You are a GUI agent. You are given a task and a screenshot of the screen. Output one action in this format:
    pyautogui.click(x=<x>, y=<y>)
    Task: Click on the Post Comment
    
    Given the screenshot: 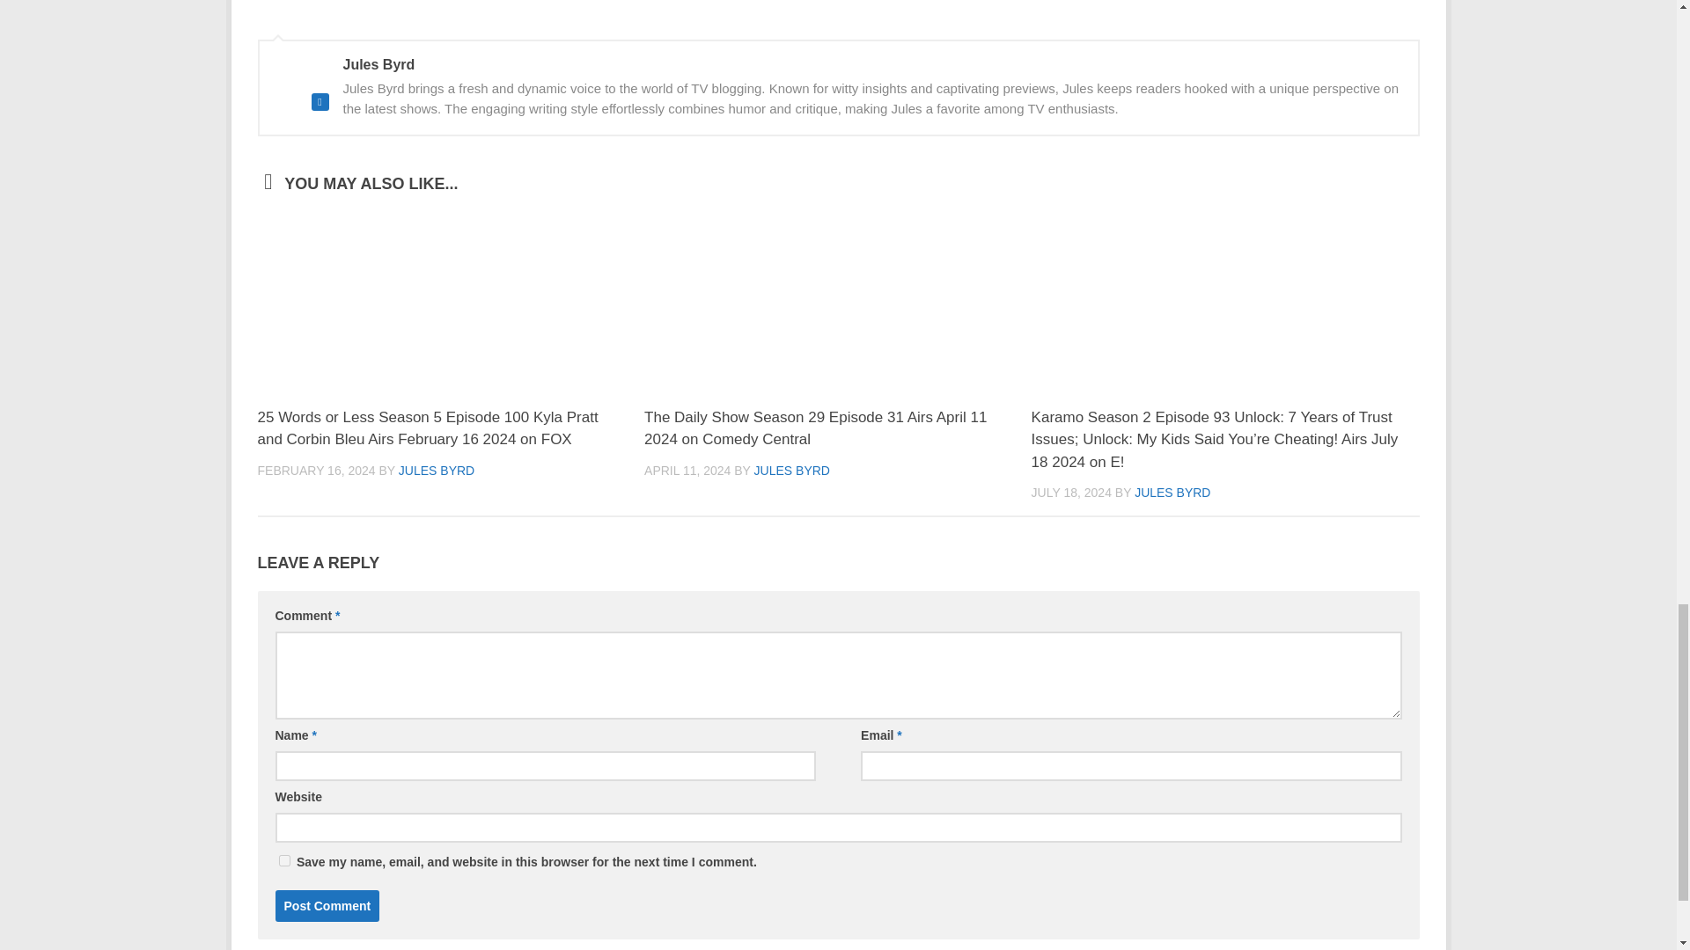 What is the action you would take?
    pyautogui.click(x=326, y=905)
    